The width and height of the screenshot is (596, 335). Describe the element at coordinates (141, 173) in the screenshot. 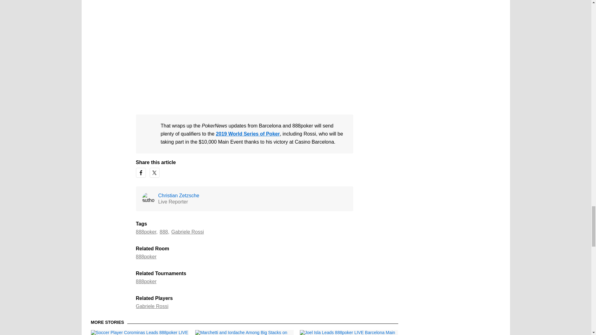

I see `Share this on Facebook` at that location.